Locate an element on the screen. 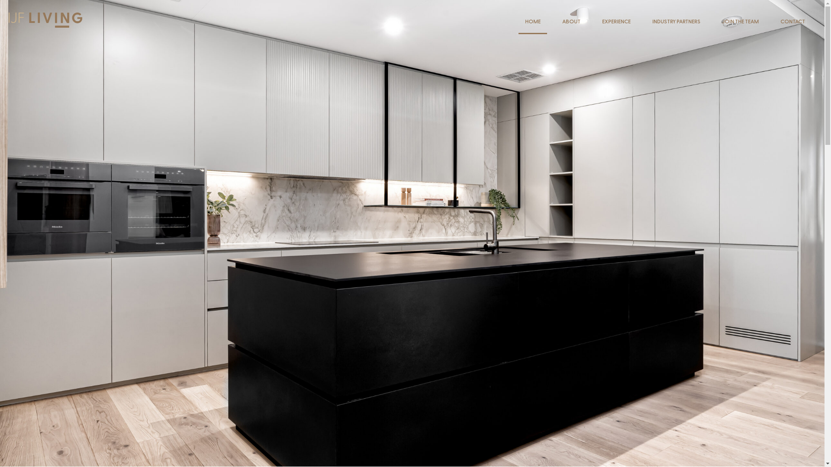 This screenshot has width=831, height=467. HOME is located at coordinates (533, 22).